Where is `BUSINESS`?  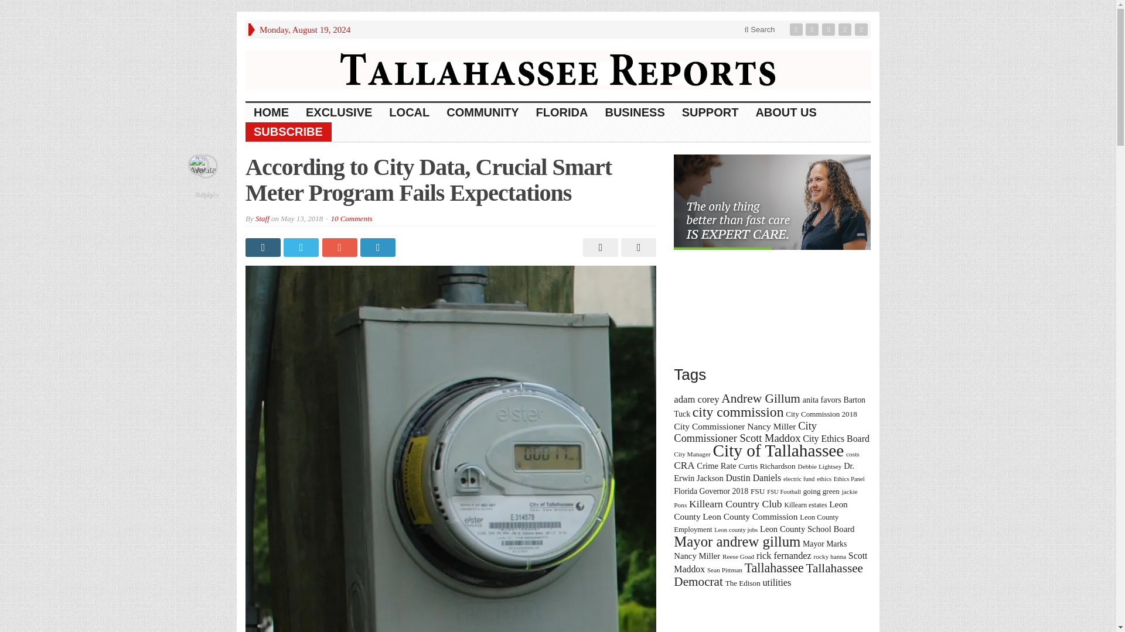
BUSINESS is located at coordinates (634, 112).